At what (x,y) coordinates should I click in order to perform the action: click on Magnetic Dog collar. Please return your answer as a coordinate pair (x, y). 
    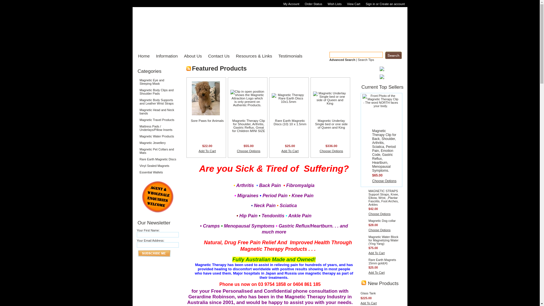
    Looking at the image, I should click on (382, 221).